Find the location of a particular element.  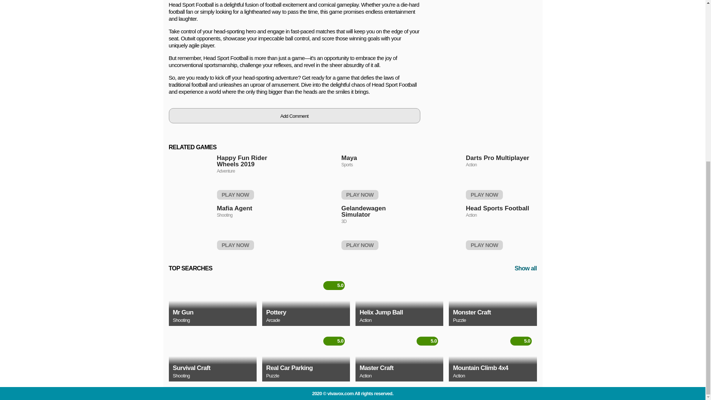

Show all is located at coordinates (526, 268).